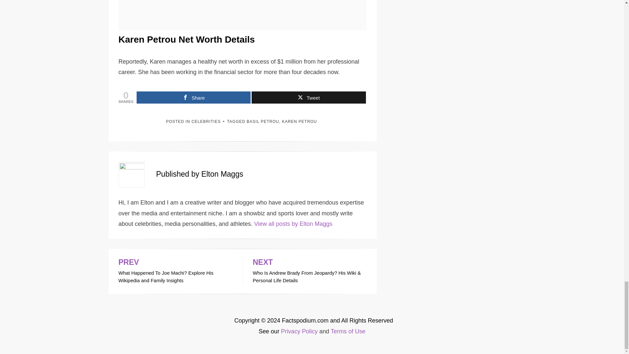  Describe the element at coordinates (299, 121) in the screenshot. I see `KAREN PETROU` at that location.